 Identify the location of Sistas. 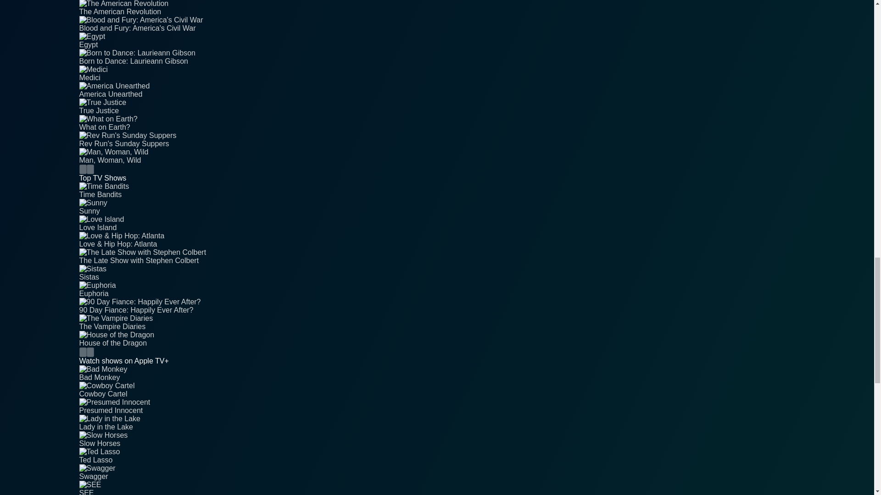
(437, 281).